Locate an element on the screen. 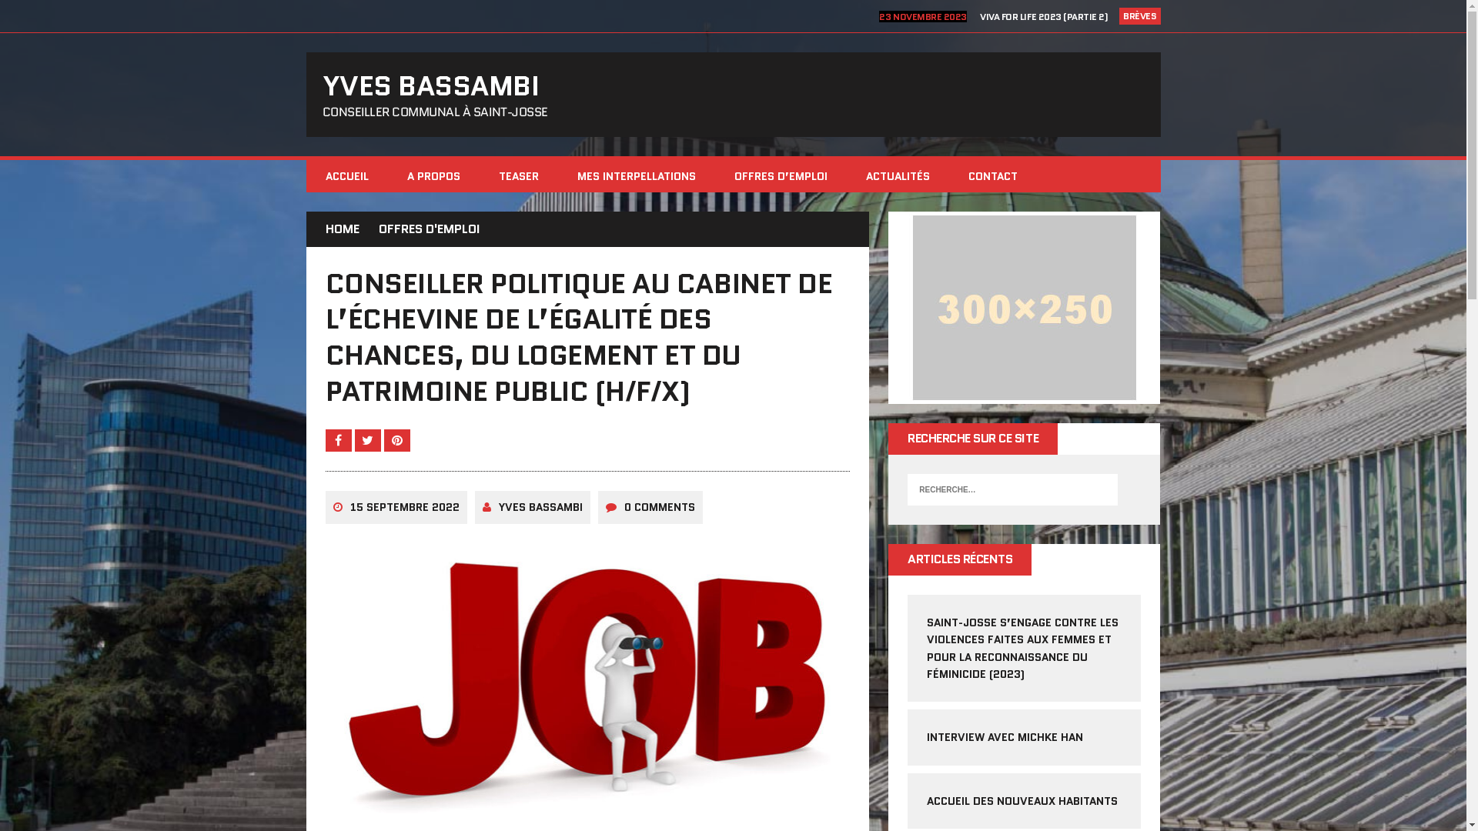 The height and width of the screenshot is (831, 1478). A PROPOS is located at coordinates (434, 176).